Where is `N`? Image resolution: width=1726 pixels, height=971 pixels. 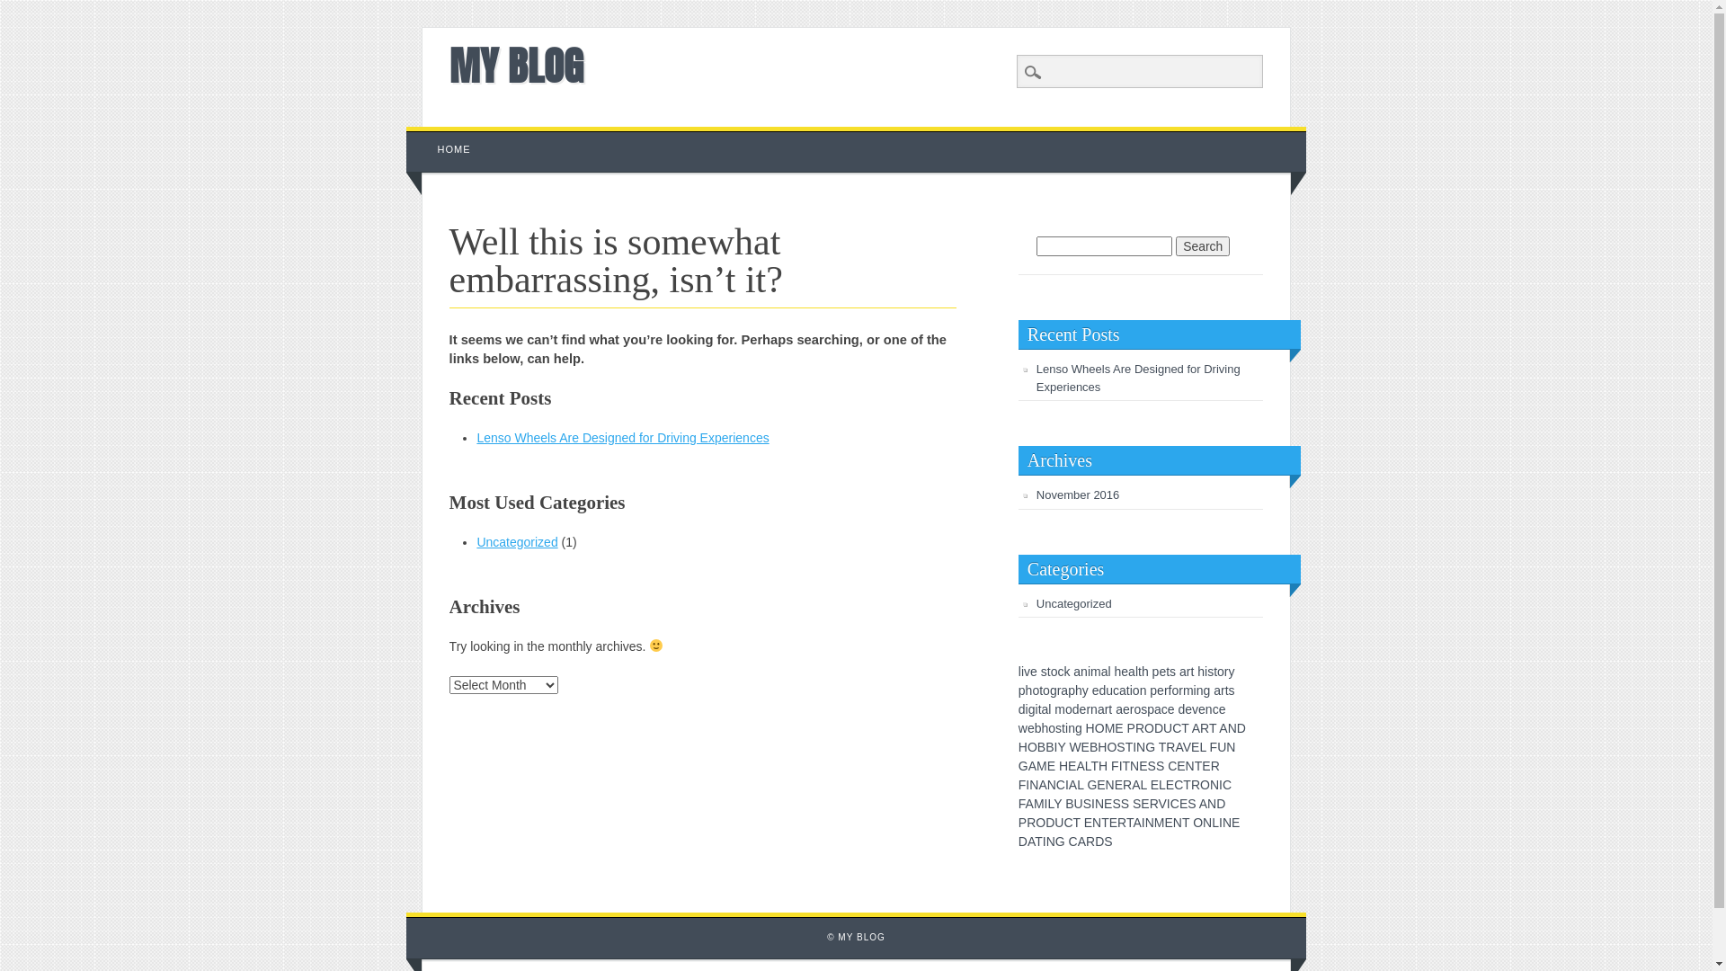 N is located at coordinates (1178, 823).